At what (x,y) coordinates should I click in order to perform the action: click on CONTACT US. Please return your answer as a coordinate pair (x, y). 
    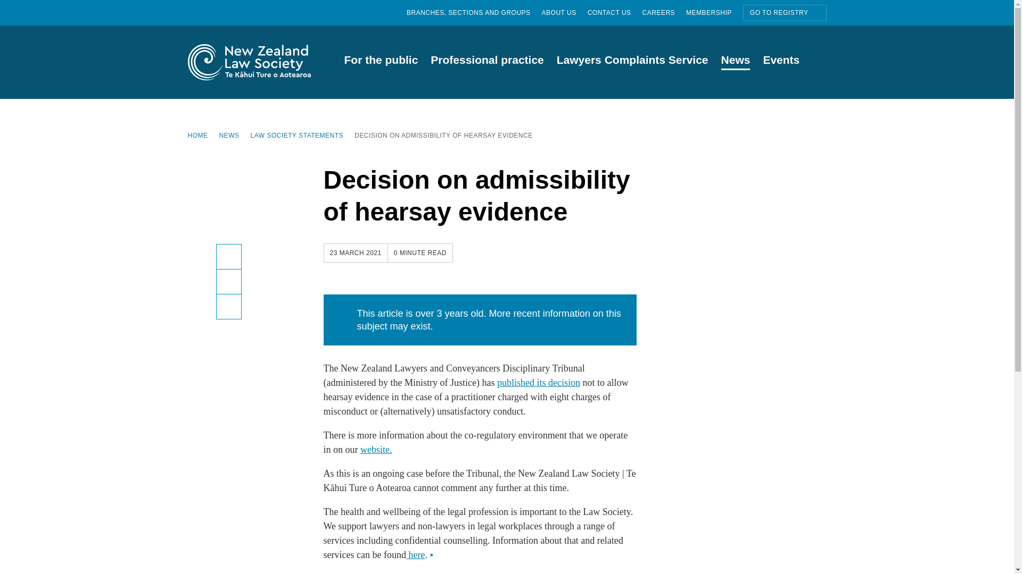
    Looking at the image, I should click on (615, 13).